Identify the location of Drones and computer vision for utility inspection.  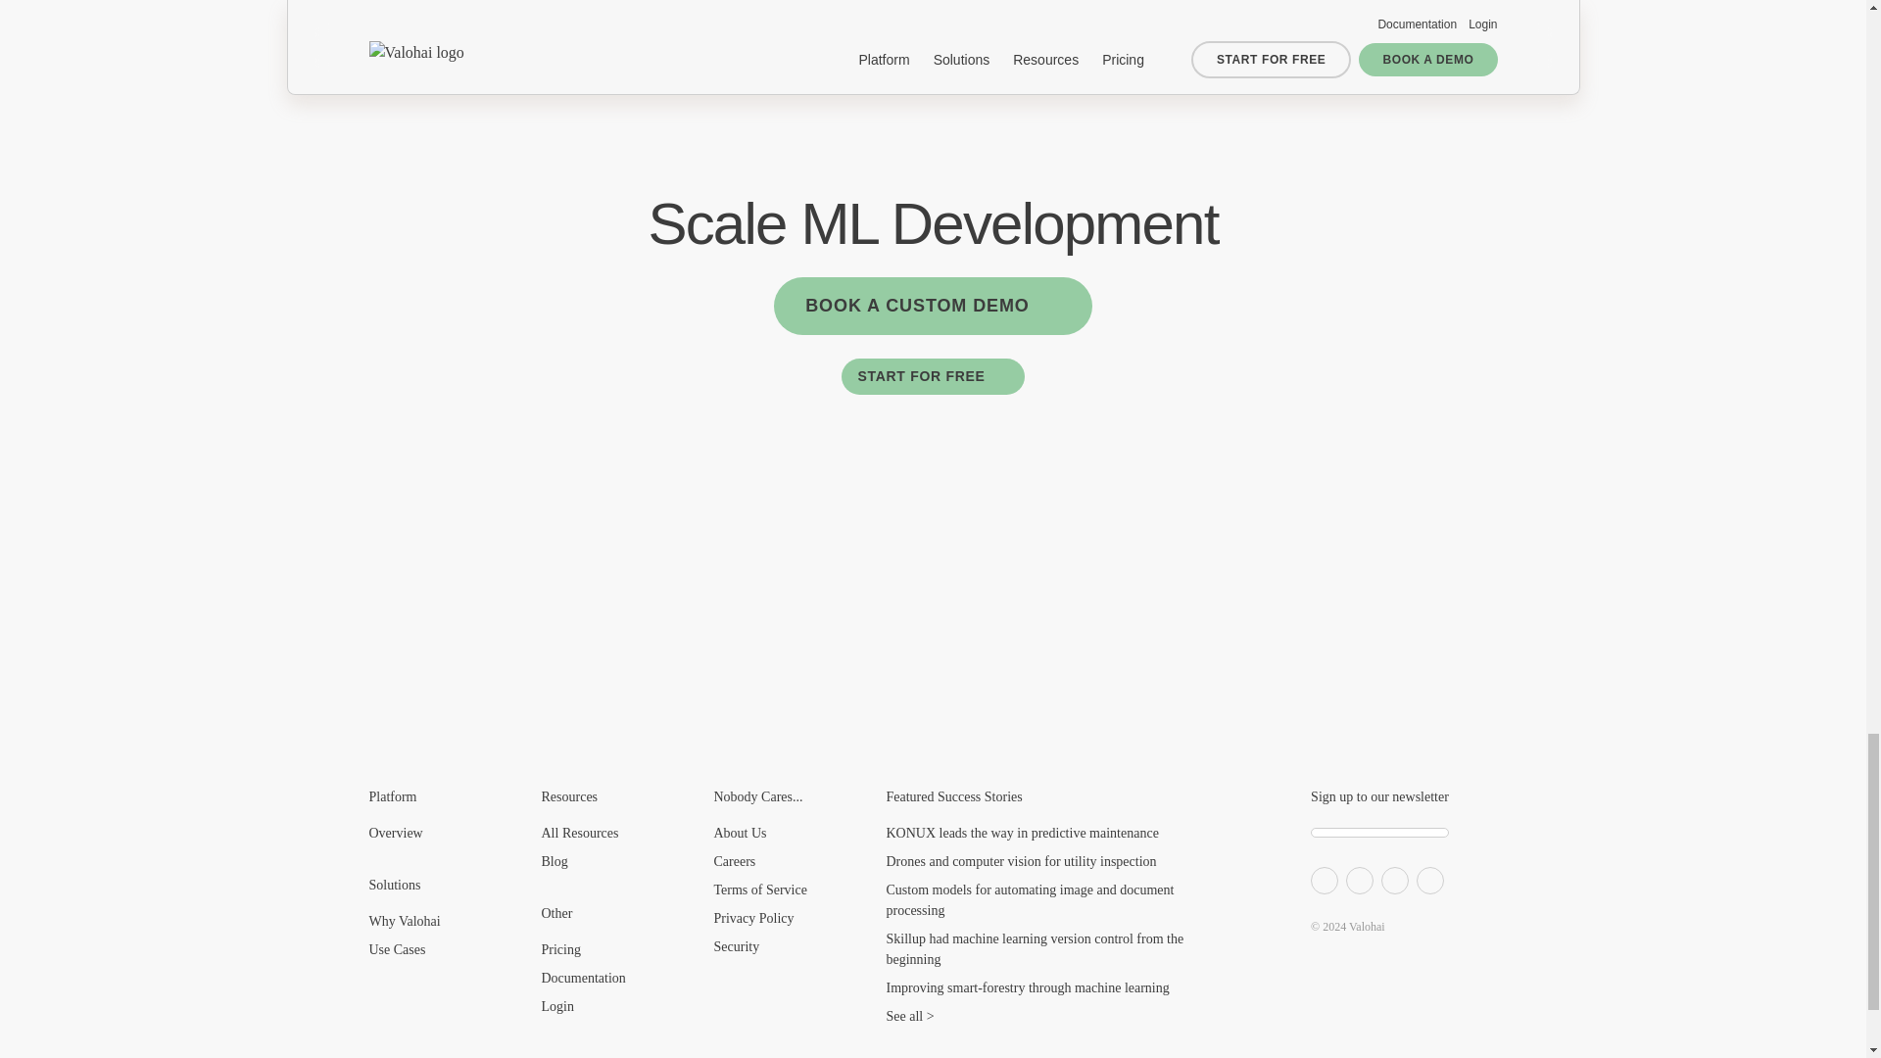
(1021, 860).